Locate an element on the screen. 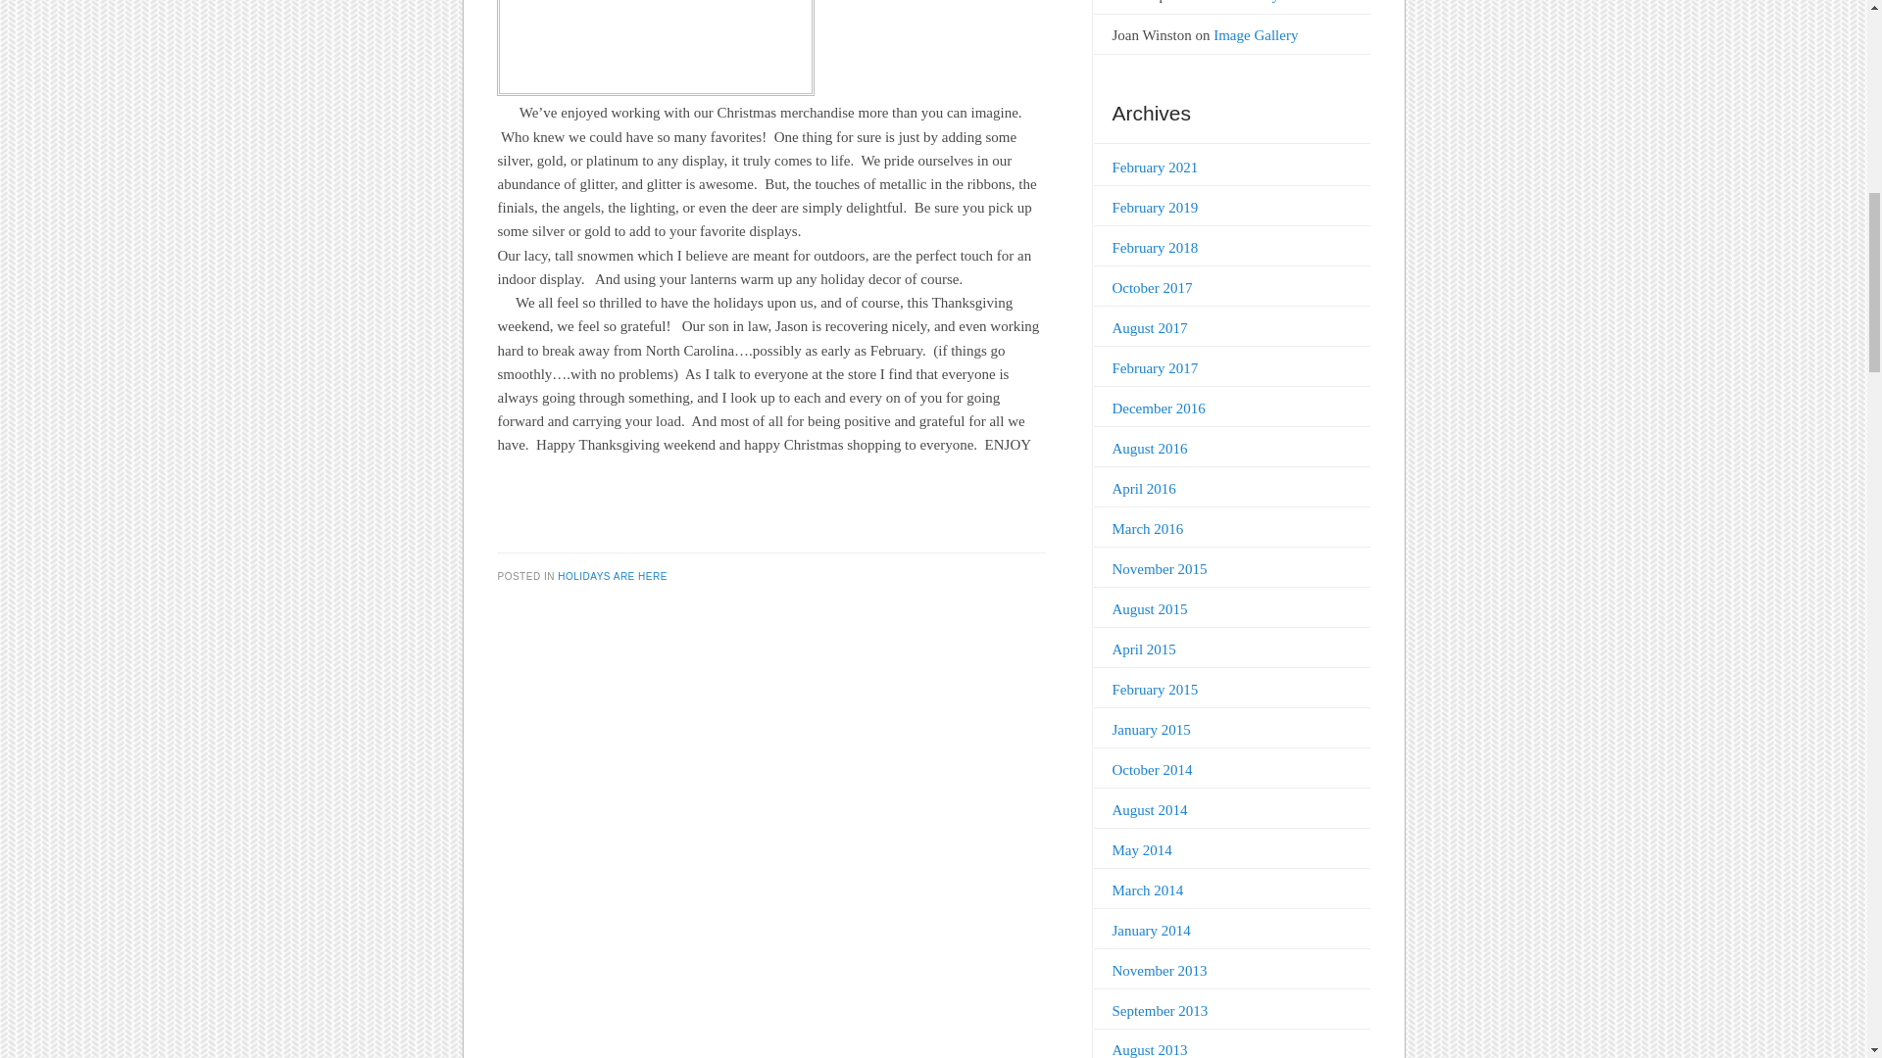  February 2021 is located at coordinates (1155, 168).